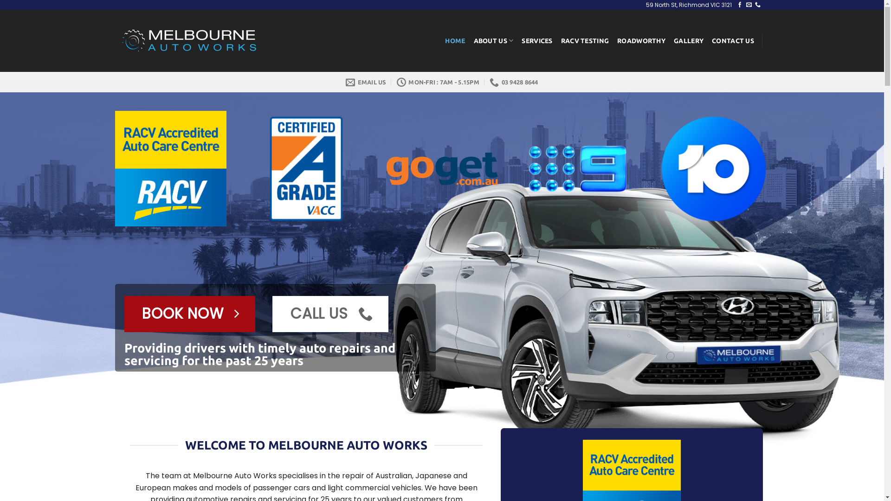 The height and width of the screenshot is (501, 891). Describe the element at coordinates (366, 82) in the screenshot. I see `EMAIL US` at that location.